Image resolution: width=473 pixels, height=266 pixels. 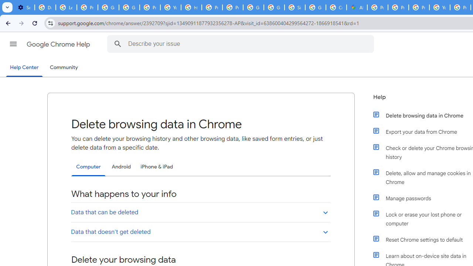 I want to click on Describe your issue, so click(x=242, y=44).